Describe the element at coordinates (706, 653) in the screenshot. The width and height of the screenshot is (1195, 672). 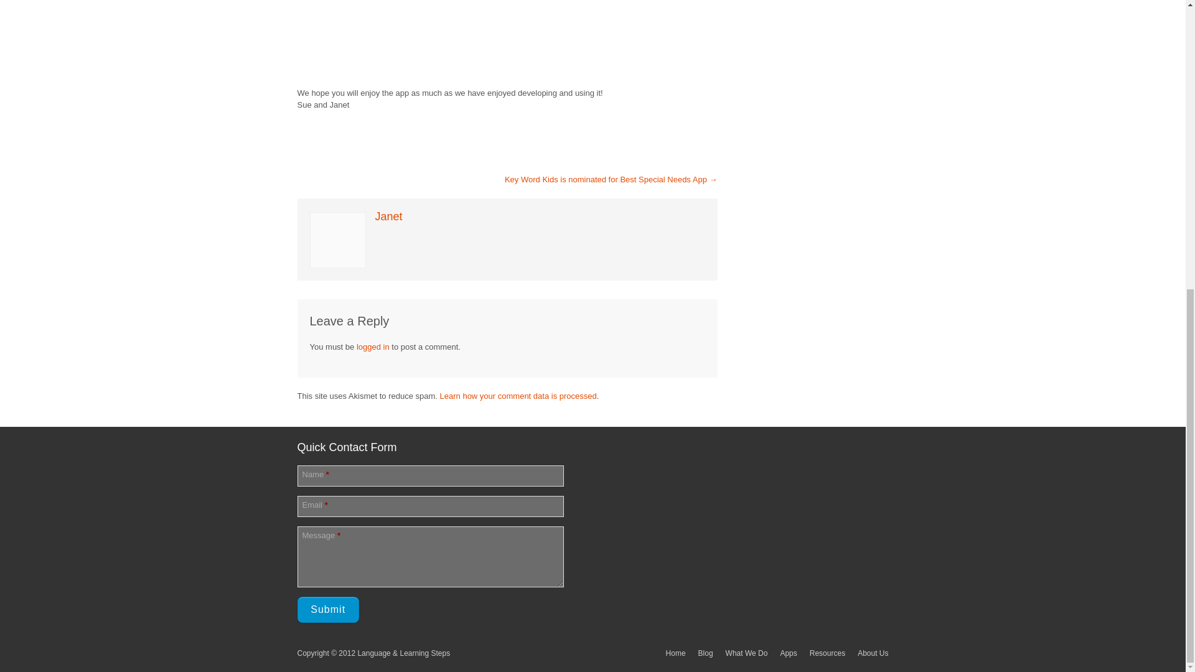
I see `Blog` at that location.